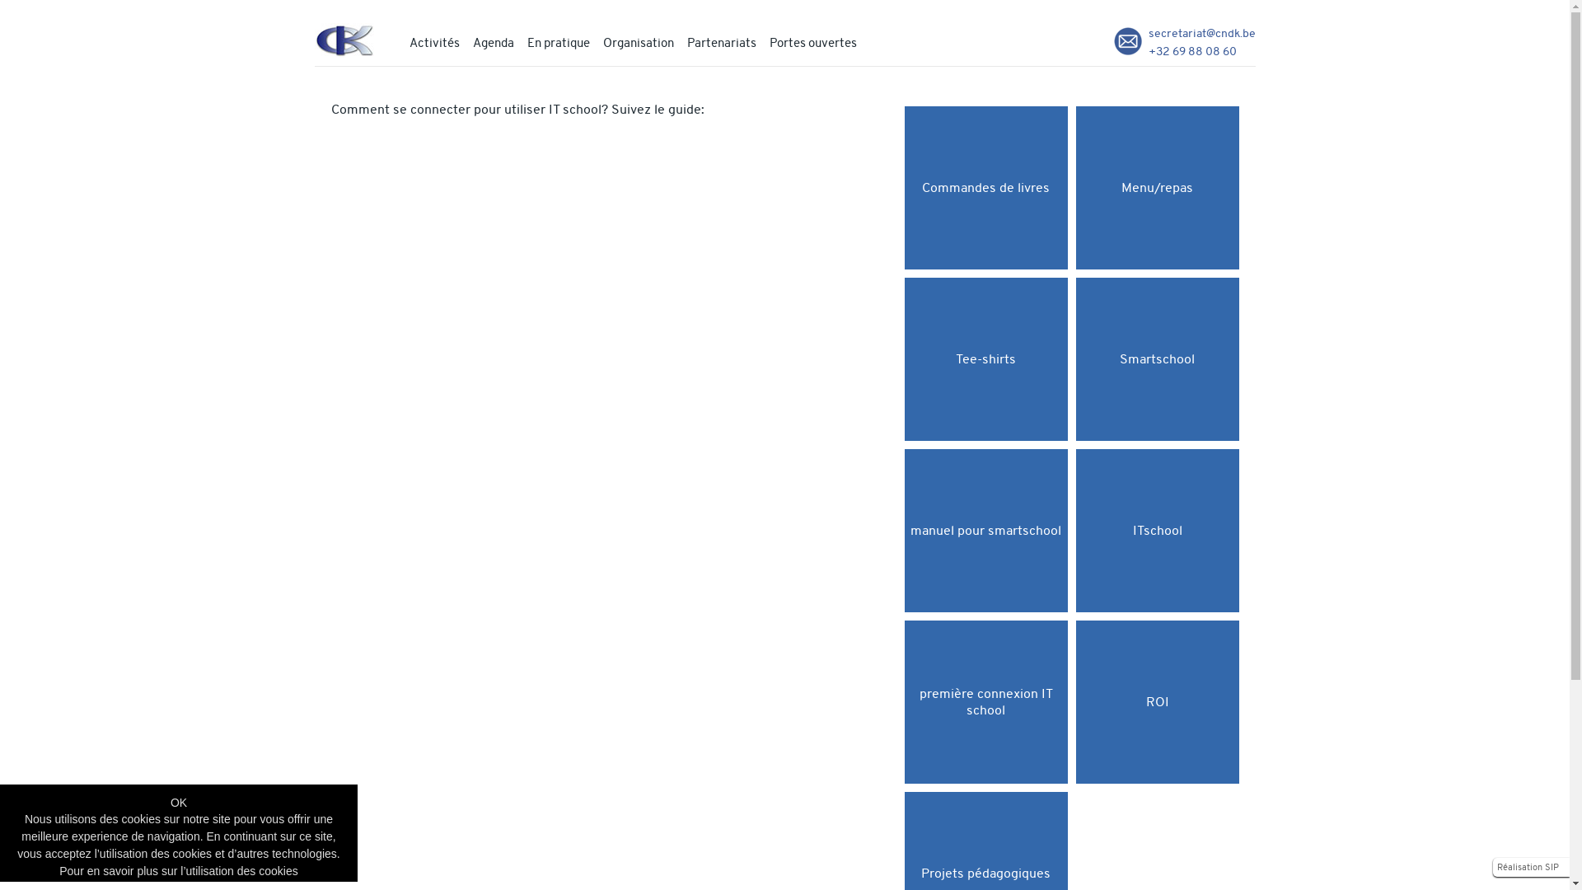 The image size is (1582, 890). What do you see at coordinates (813, 43) in the screenshot?
I see `Portes ouvertes` at bounding box center [813, 43].